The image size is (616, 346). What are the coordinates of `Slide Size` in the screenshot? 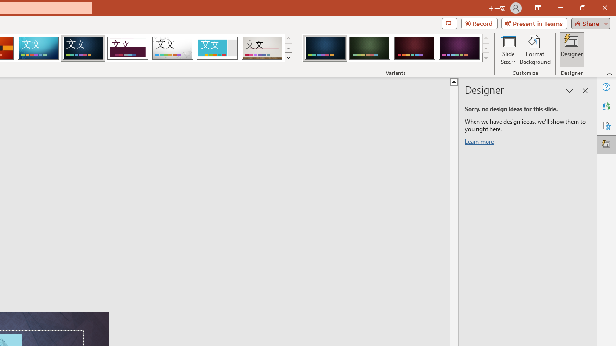 It's located at (508, 49).